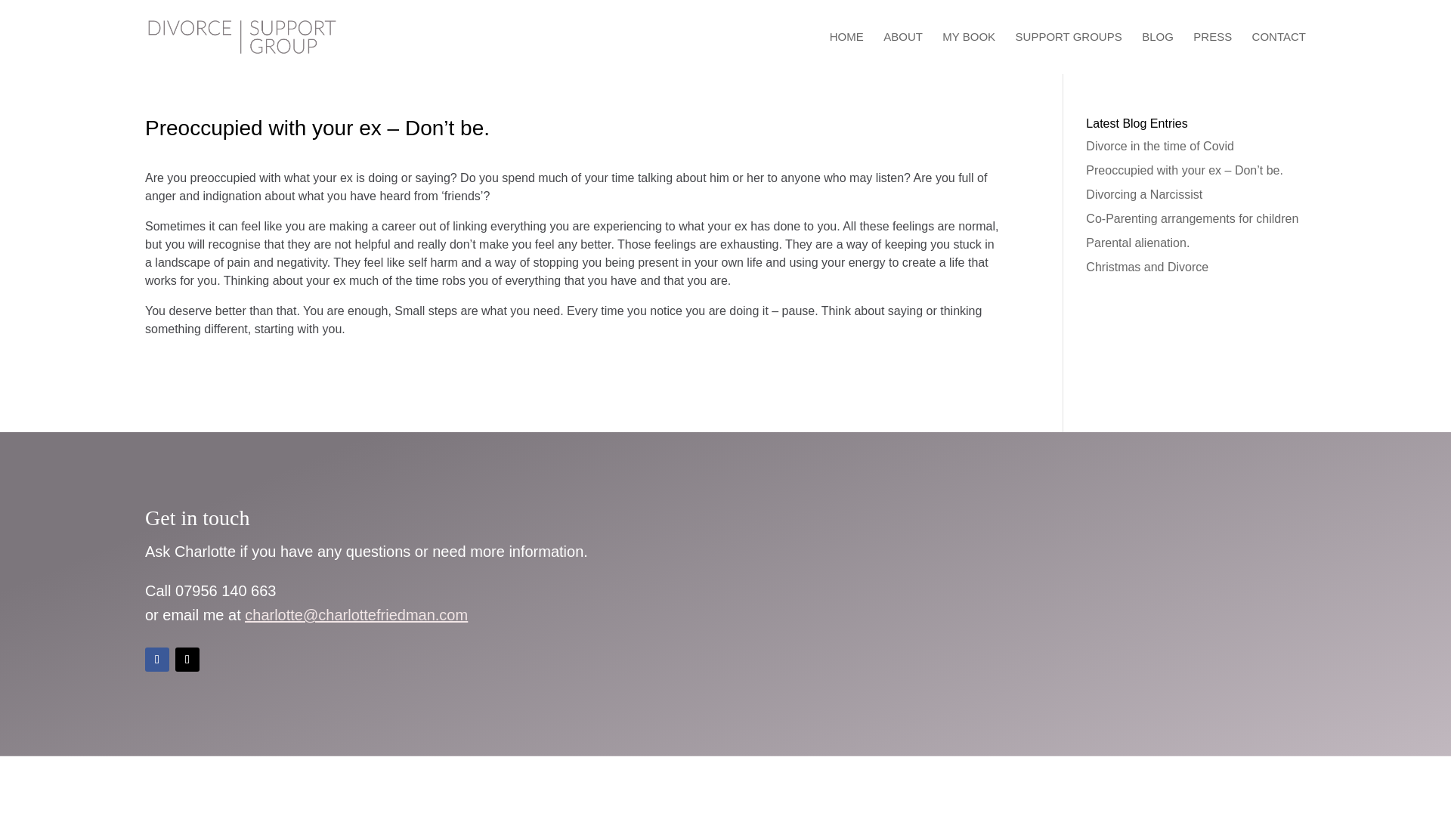 Image resolution: width=1451 pixels, height=816 pixels. What do you see at coordinates (846, 53) in the screenshot?
I see `HOME` at bounding box center [846, 53].